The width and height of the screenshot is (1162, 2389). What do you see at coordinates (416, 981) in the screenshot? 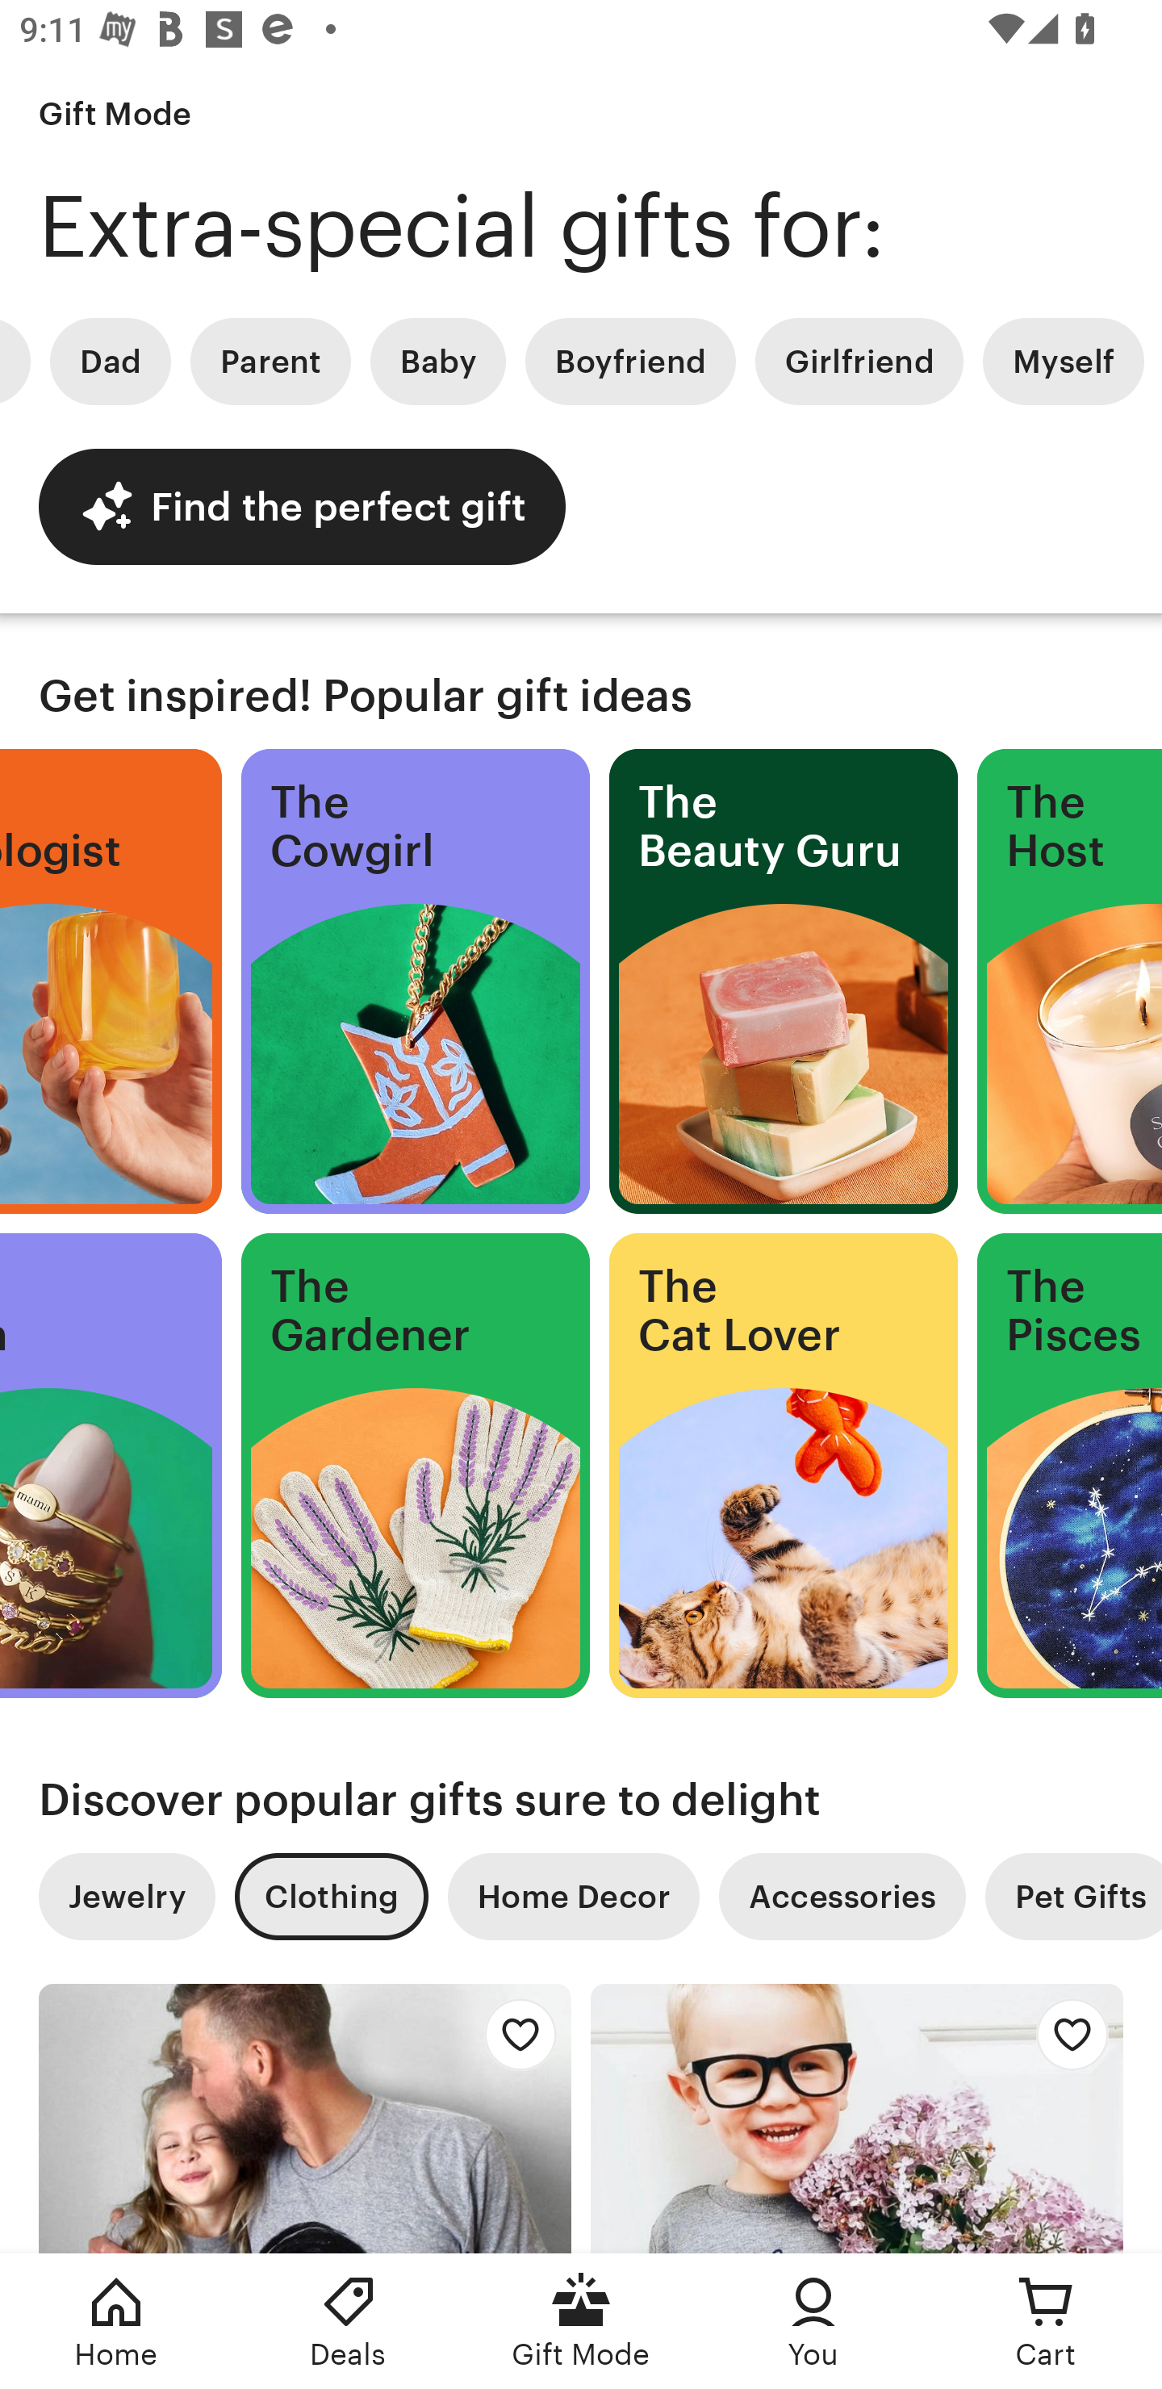
I see `The Cowgirl` at bounding box center [416, 981].